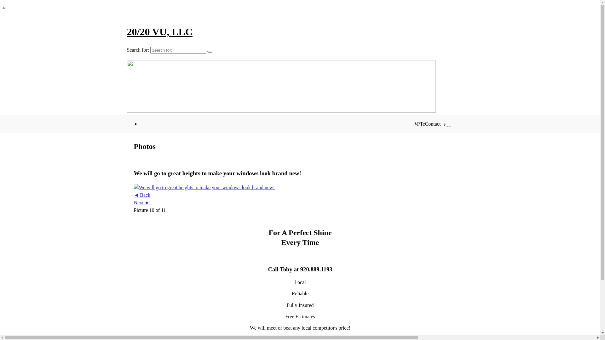 The image size is (605, 340). What do you see at coordinates (435, 124) in the screenshot?
I see `Contact` at bounding box center [435, 124].